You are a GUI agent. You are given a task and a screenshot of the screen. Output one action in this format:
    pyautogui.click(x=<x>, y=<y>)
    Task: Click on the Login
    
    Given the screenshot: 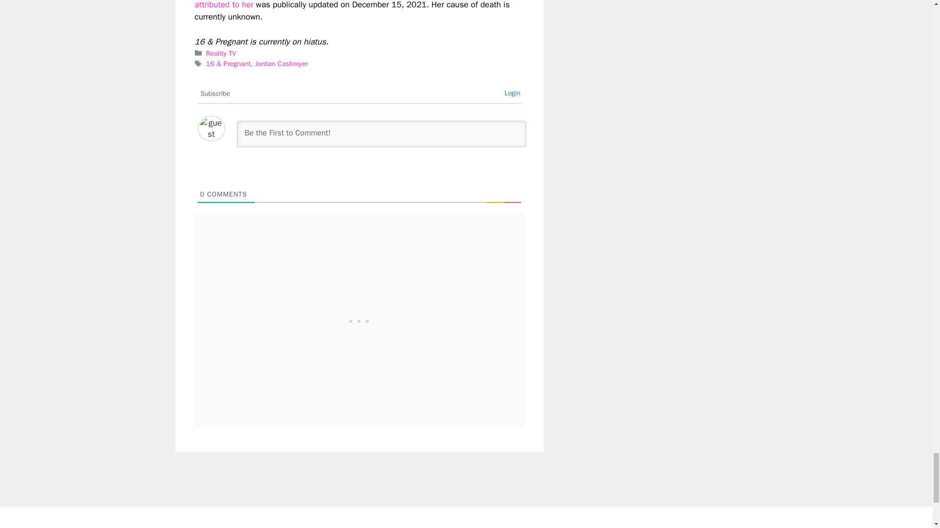 What is the action you would take?
    pyautogui.click(x=512, y=93)
    